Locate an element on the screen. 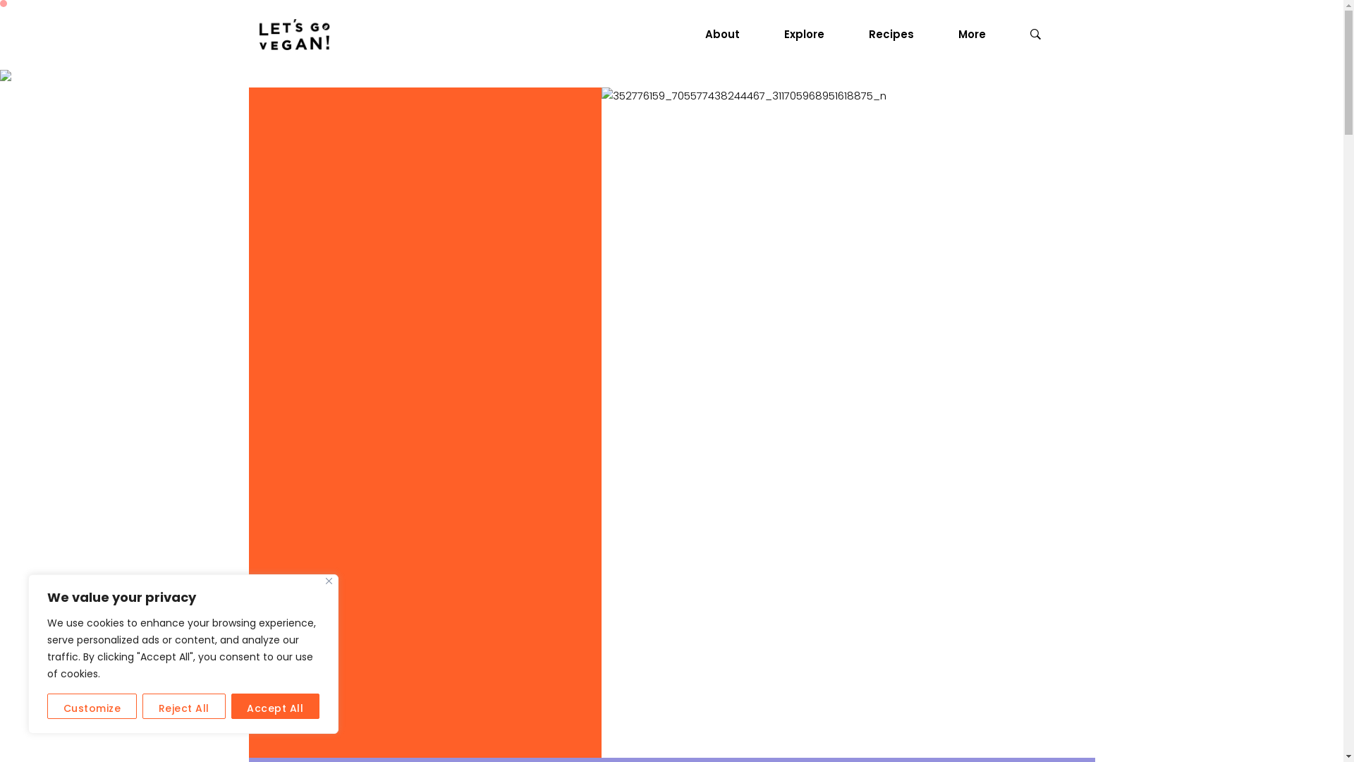  More is located at coordinates (977, 35).